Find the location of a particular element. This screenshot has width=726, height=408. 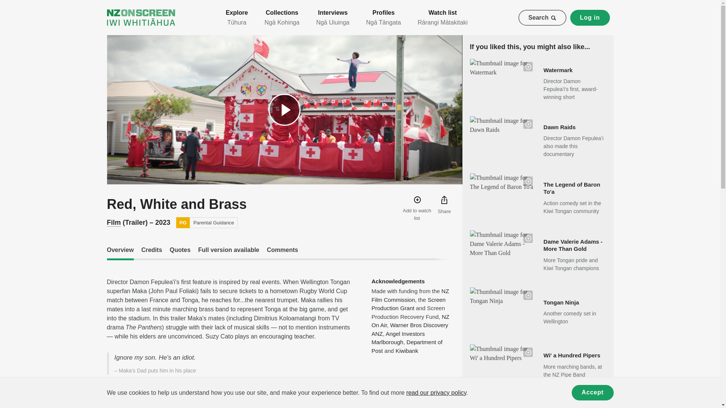

Full version available is located at coordinates (228, 253).